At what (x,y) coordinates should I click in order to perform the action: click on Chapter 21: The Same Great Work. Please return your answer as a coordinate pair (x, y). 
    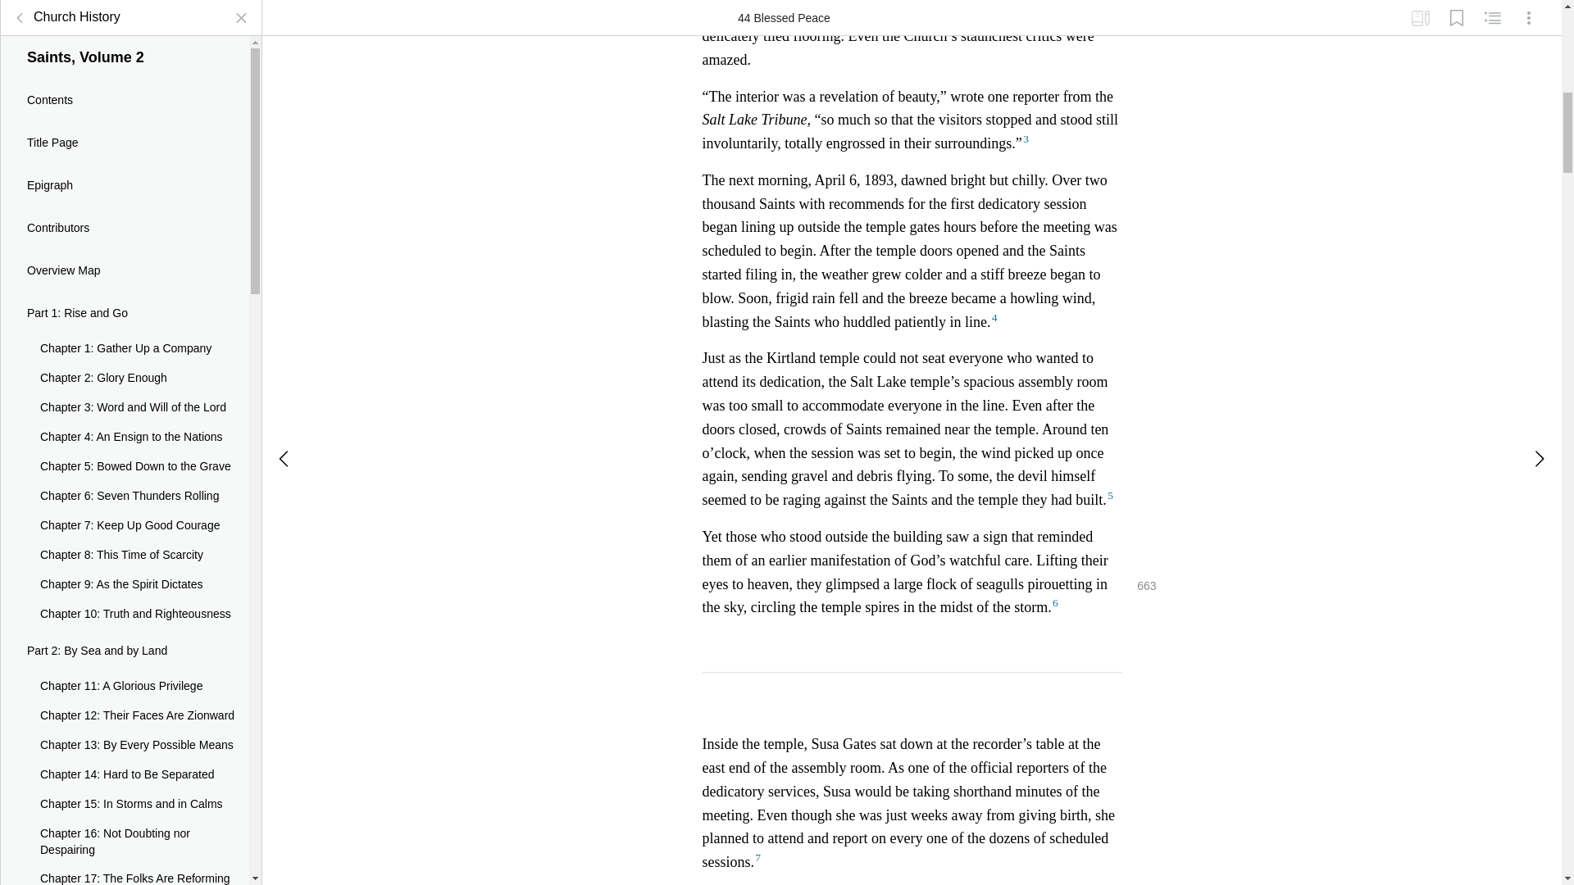
    Looking at the image, I should click on (125, 172).